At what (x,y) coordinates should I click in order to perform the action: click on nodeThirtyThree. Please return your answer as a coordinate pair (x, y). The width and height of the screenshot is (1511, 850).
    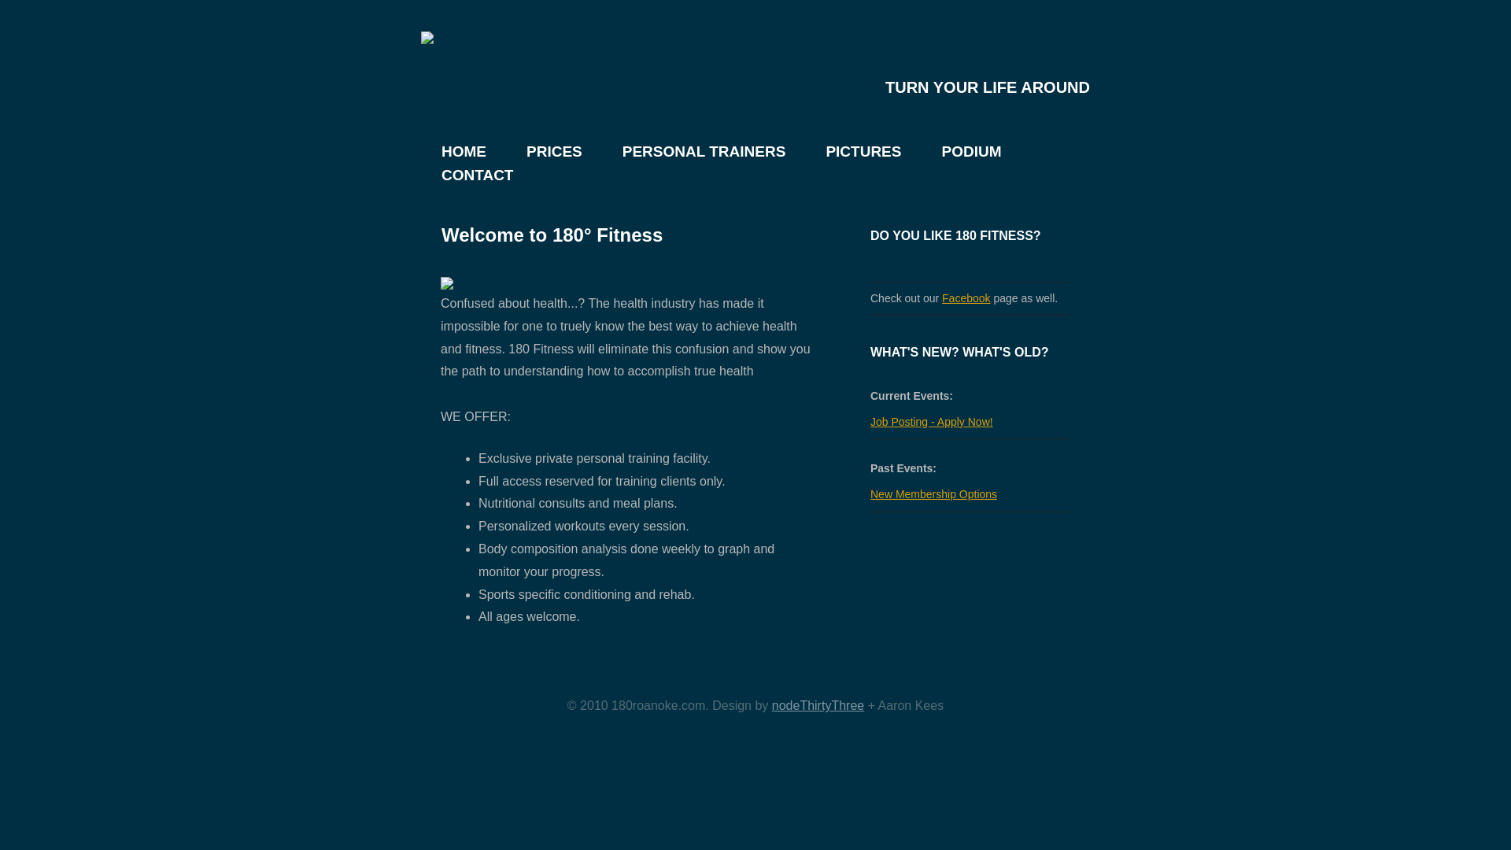
    Looking at the image, I should click on (818, 705).